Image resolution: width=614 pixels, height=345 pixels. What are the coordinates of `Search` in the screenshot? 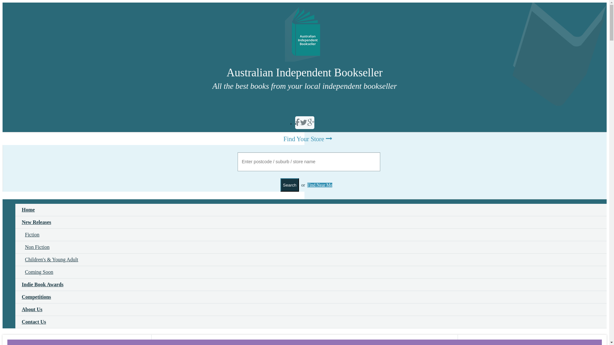 It's located at (290, 185).